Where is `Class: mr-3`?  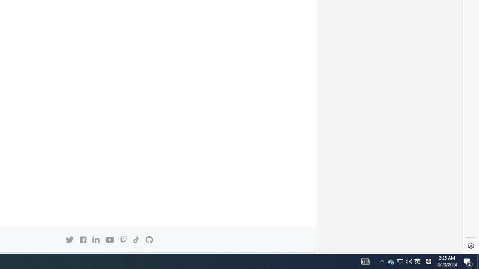 Class: mr-3 is located at coordinates (83, 239).